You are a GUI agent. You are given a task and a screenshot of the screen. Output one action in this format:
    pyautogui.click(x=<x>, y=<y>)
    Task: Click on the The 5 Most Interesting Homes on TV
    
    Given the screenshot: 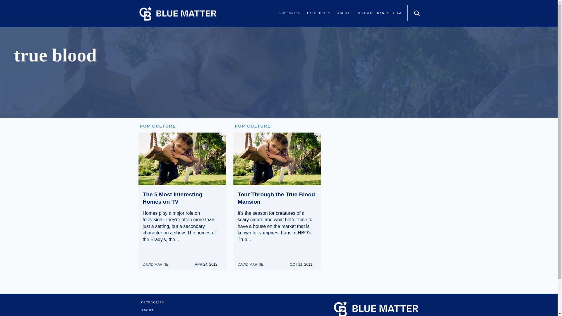 What is the action you would take?
    pyautogui.click(x=172, y=198)
    